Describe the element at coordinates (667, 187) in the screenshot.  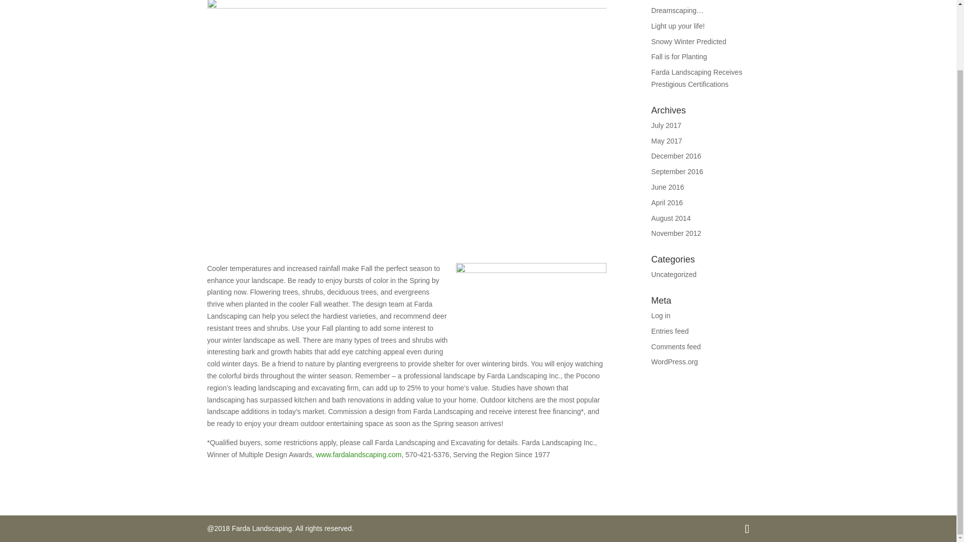
I see `June 2016` at that location.